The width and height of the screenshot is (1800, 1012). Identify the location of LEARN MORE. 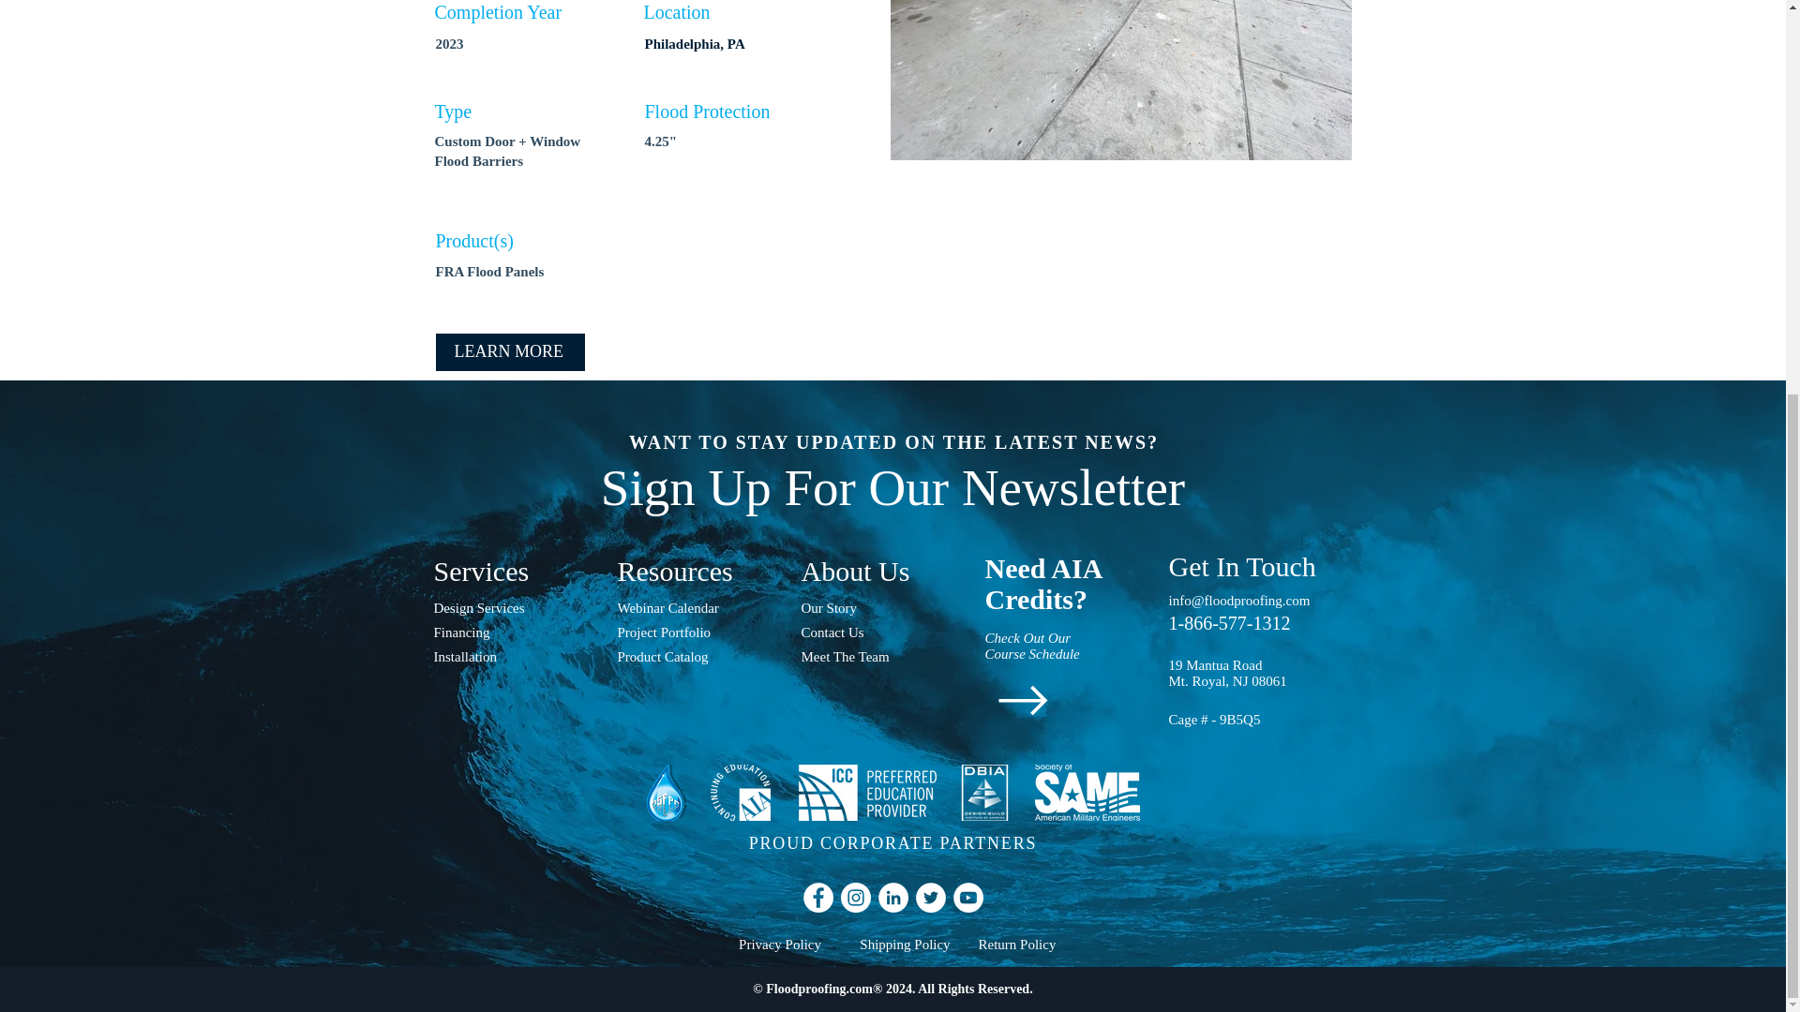
(509, 352).